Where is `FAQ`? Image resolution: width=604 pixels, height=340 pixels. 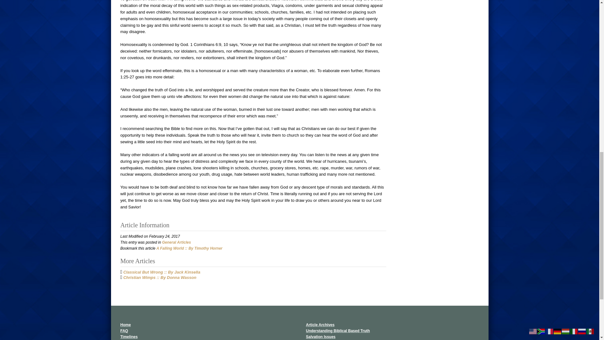
FAQ is located at coordinates (124, 331).